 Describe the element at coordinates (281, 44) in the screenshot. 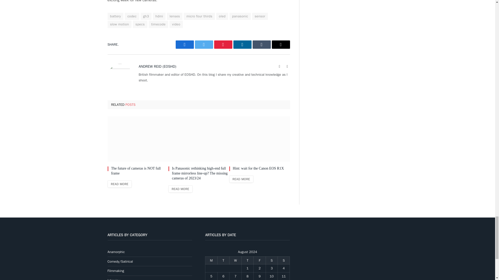

I see `Share via Email` at that location.